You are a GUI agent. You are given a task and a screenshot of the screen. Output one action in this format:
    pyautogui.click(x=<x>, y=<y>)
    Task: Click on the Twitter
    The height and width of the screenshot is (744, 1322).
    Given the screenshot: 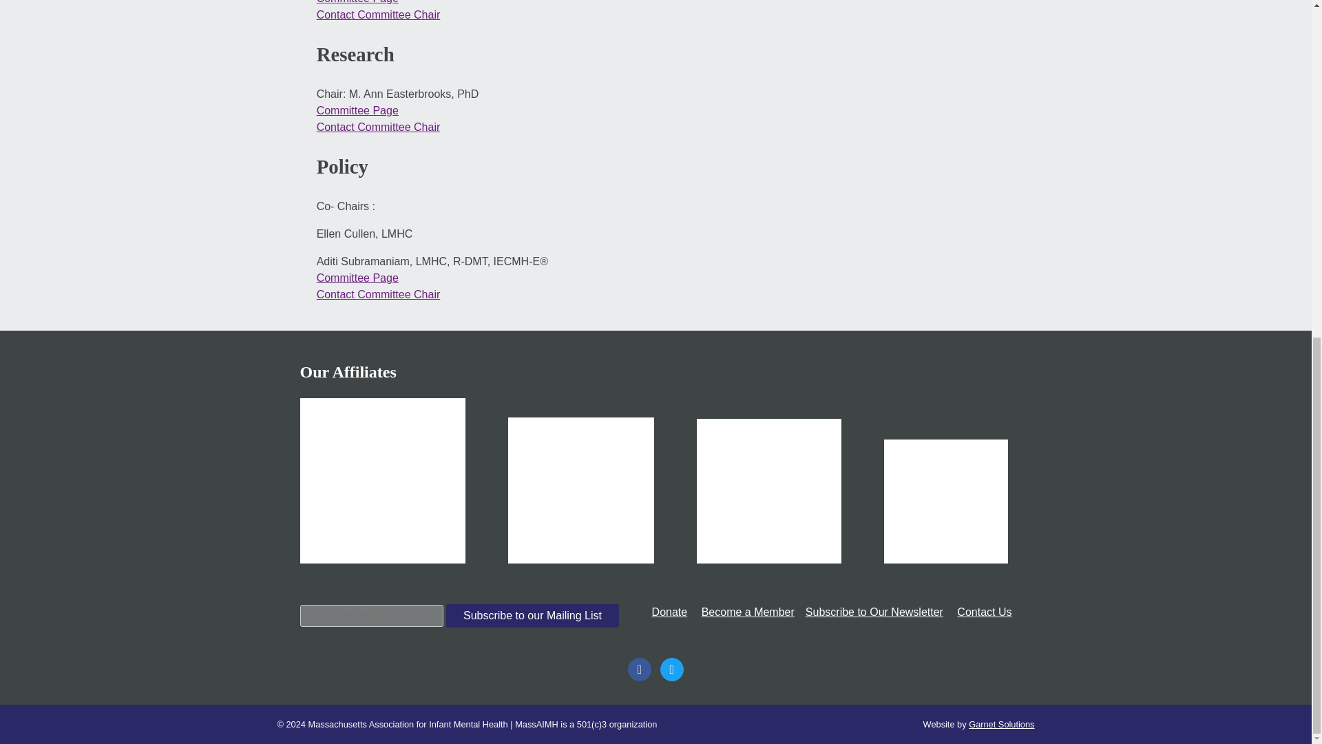 What is the action you would take?
    pyautogui.click(x=671, y=668)
    